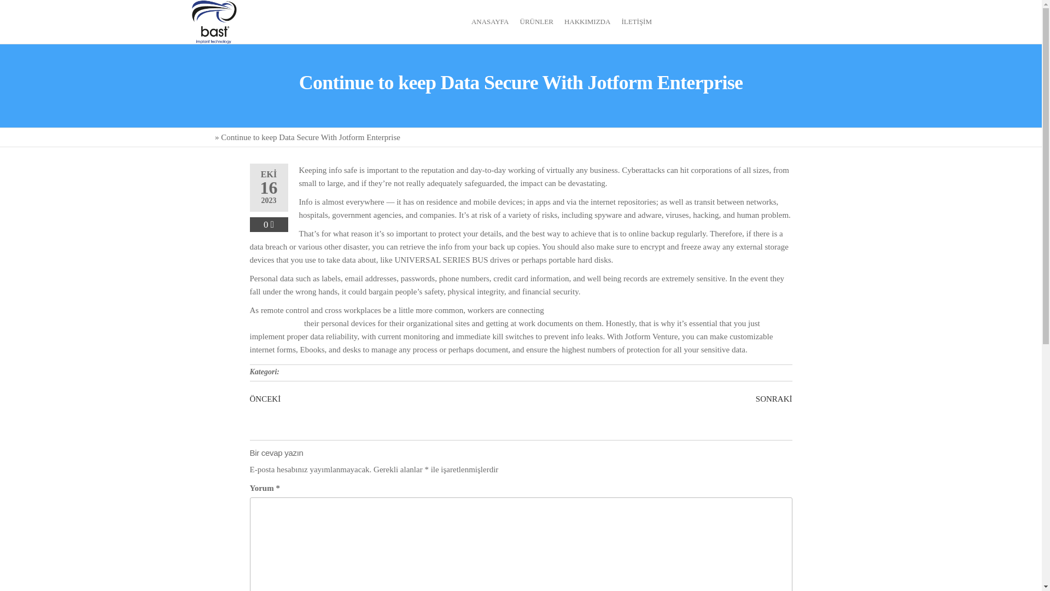 This screenshot has width=1050, height=591. What do you see at coordinates (307, 371) in the screenshot?
I see `Uncategorized` at bounding box center [307, 371].